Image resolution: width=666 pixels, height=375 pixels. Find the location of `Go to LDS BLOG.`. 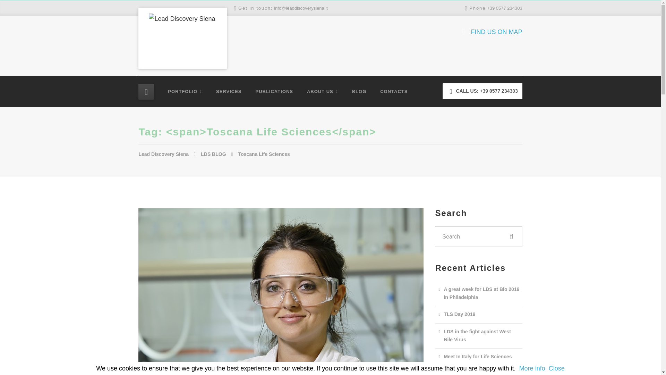

Go to LDS BLOG. is located at coordinates (219, 154).